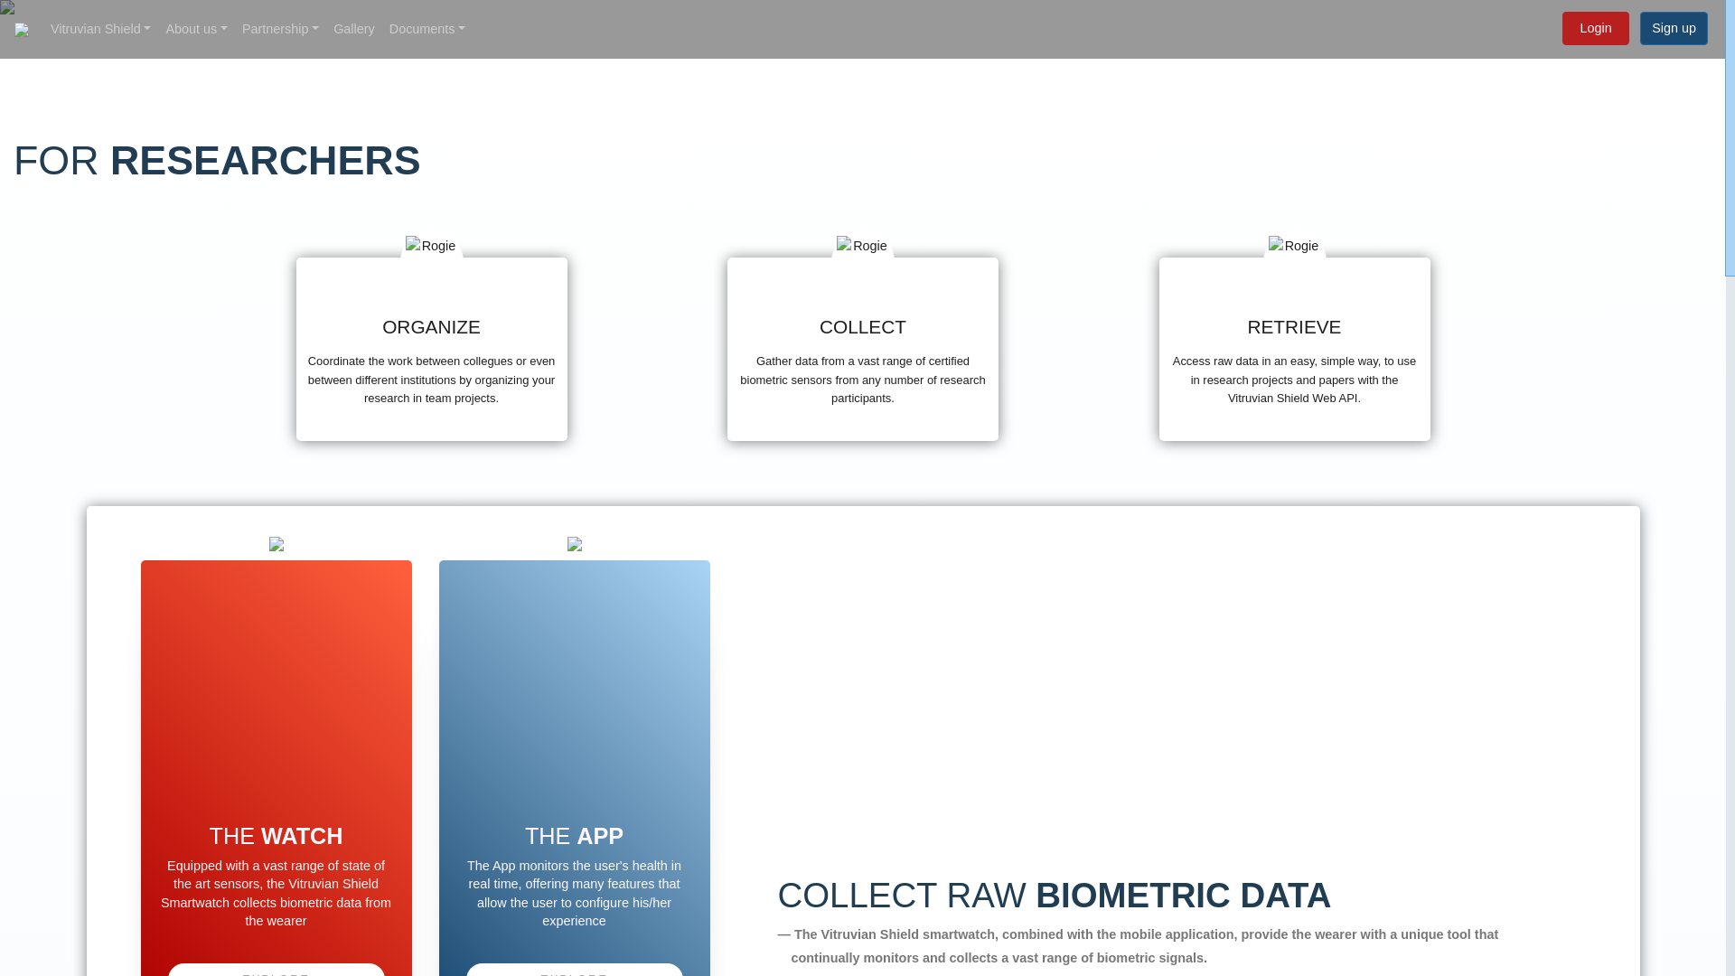 This screenshot has width=1735, height=976. Describe the element at coordinates (353, 29) in the screenshot. I see `Gallery` at that location.